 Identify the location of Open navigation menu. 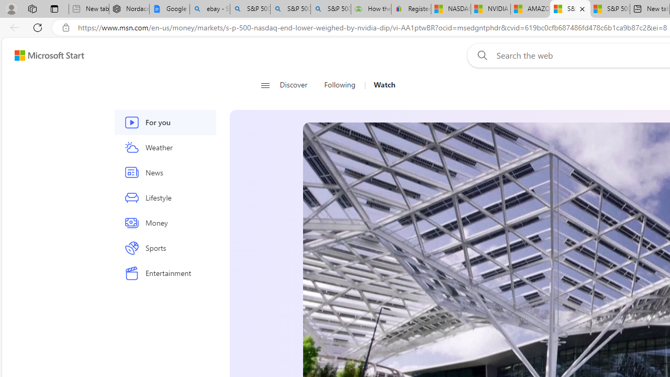
(265, 85).